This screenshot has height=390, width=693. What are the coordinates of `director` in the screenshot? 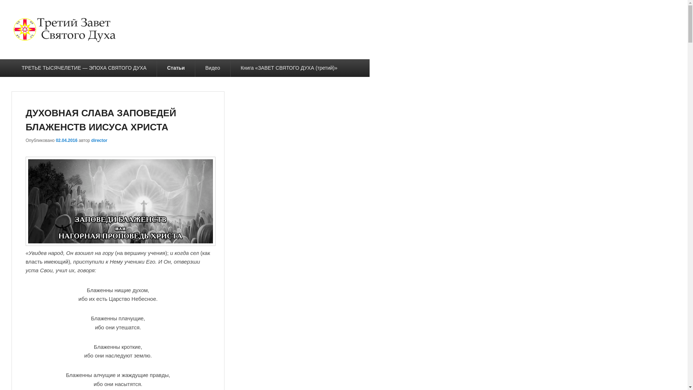 It's located at (100, 140).